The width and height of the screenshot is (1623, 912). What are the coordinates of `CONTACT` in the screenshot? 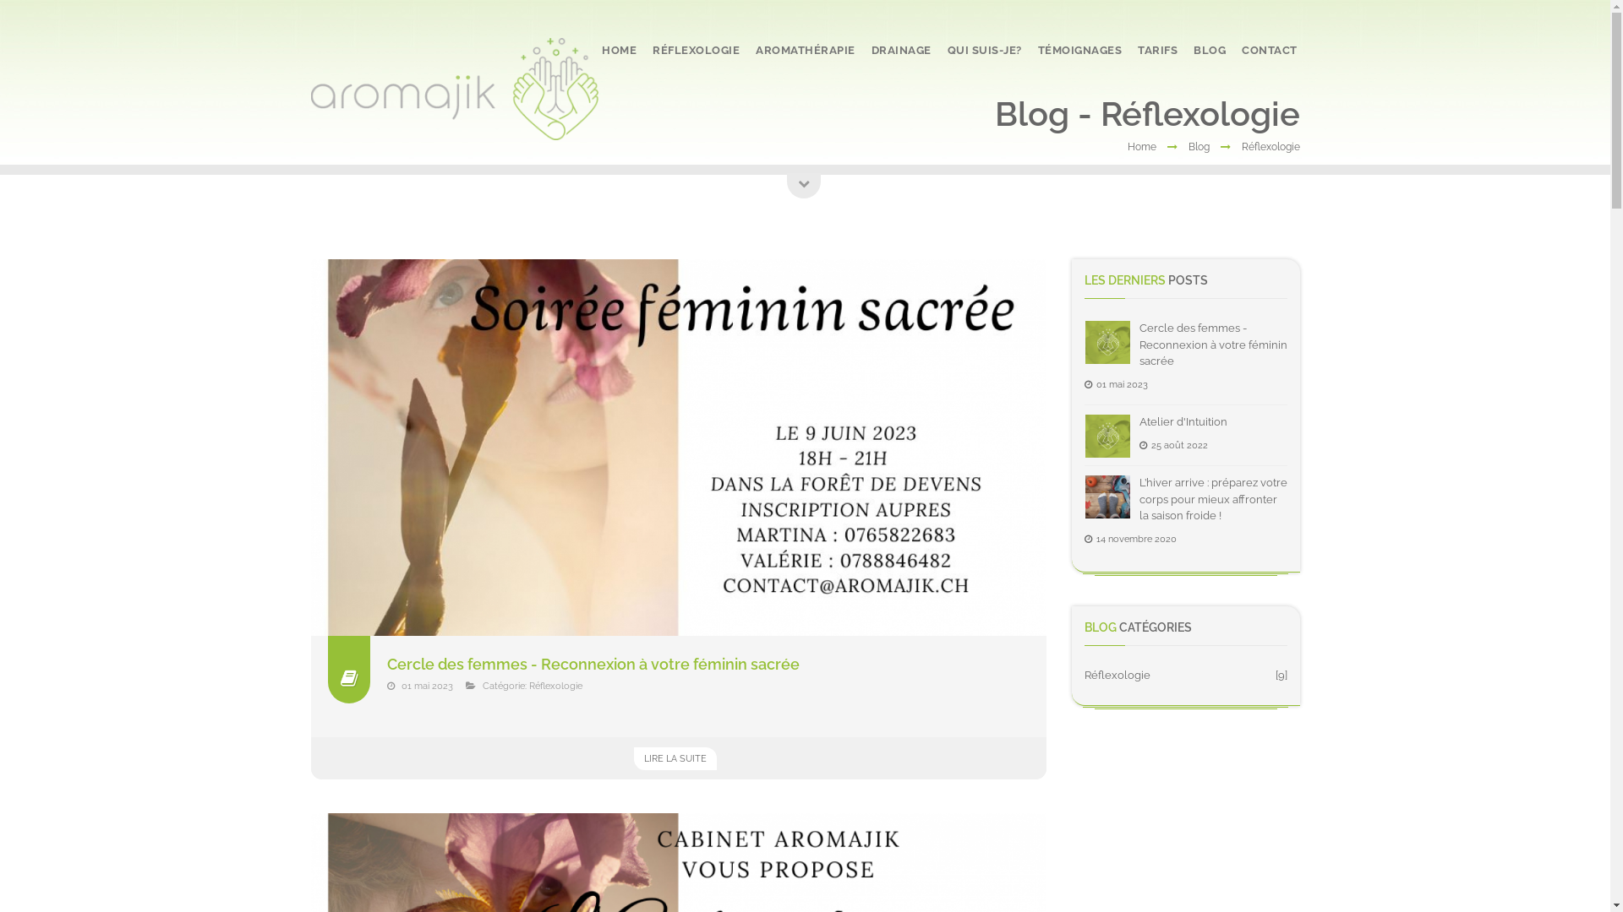 It's located at (1270, 51).